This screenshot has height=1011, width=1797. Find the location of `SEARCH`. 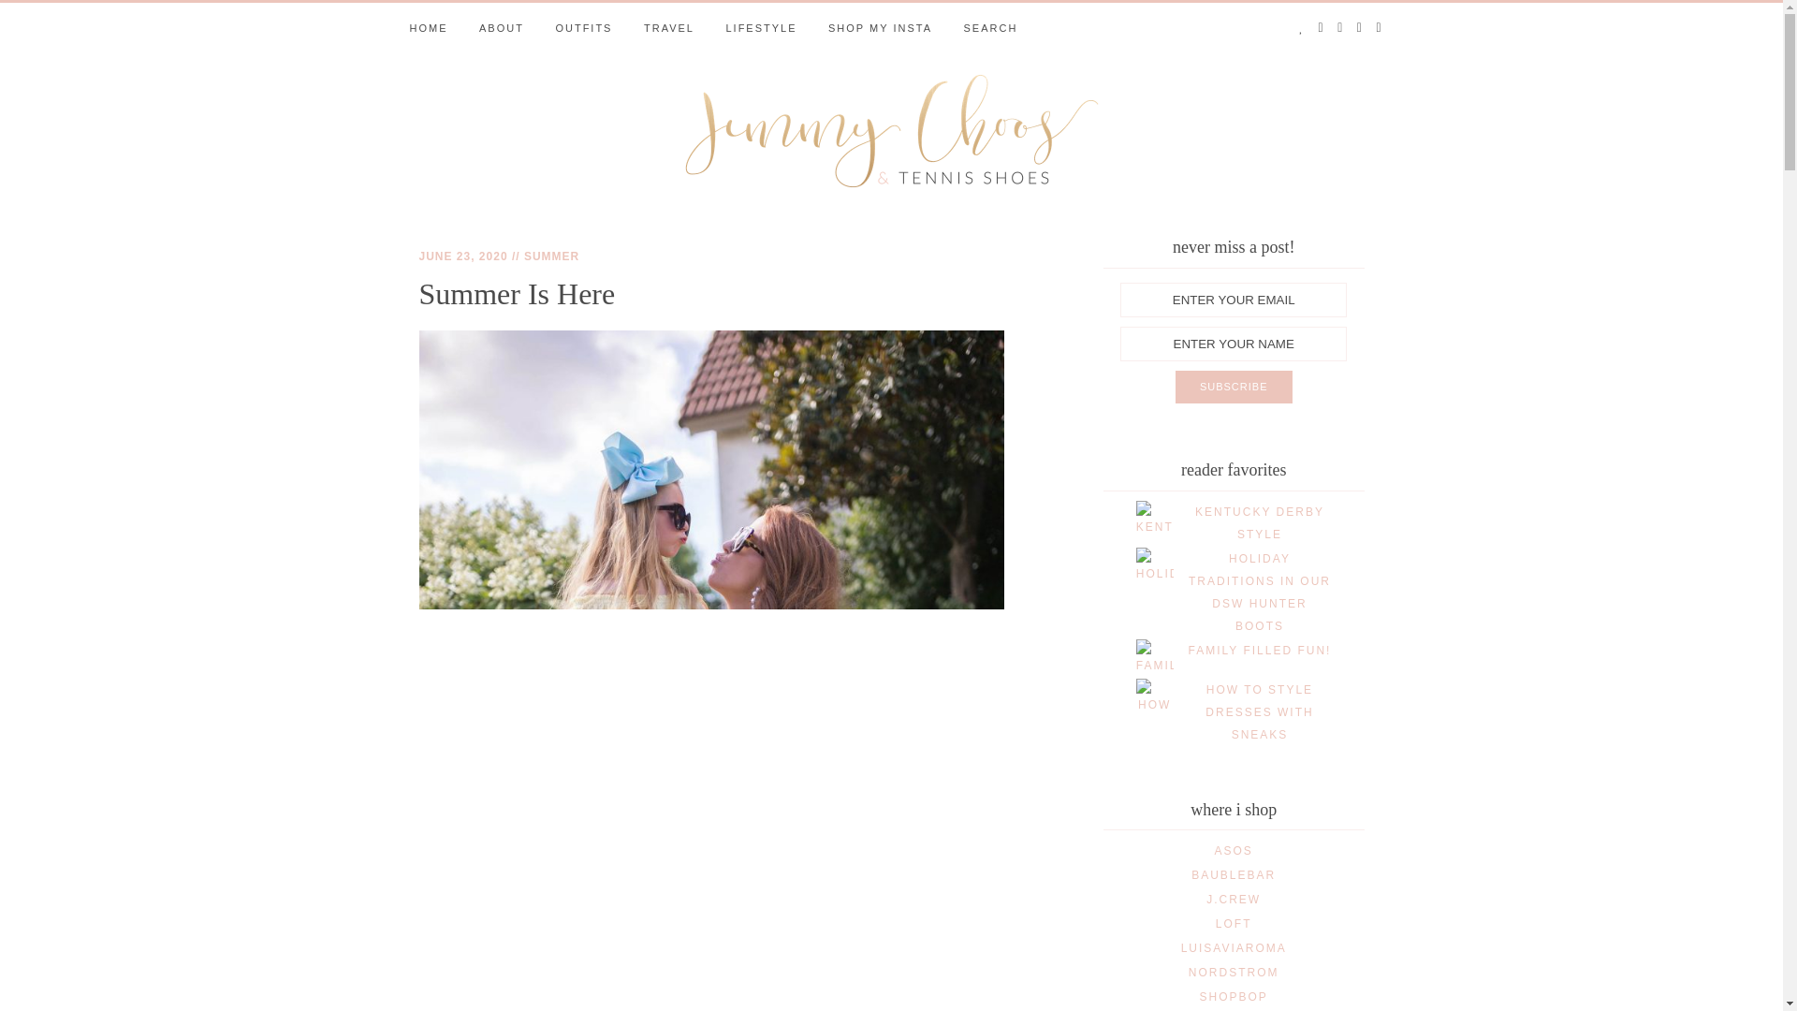

SEARCH is located at coordinates (990, 28).